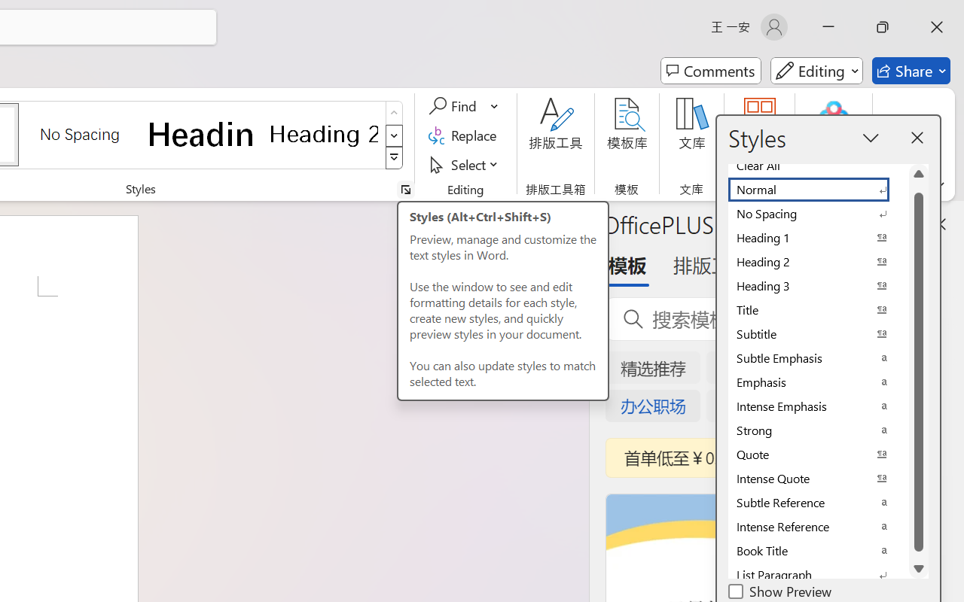 The image size is (964, 602). Describe the element at coordinates (818, 503) in the screenshot. I see `Subtle Reference` at that location.